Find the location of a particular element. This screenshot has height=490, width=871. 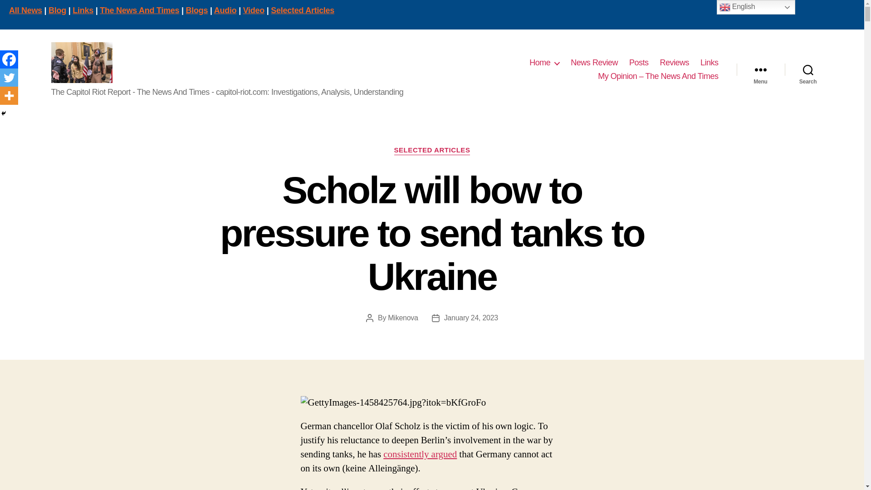

All News is located at coordinates (25, 10).